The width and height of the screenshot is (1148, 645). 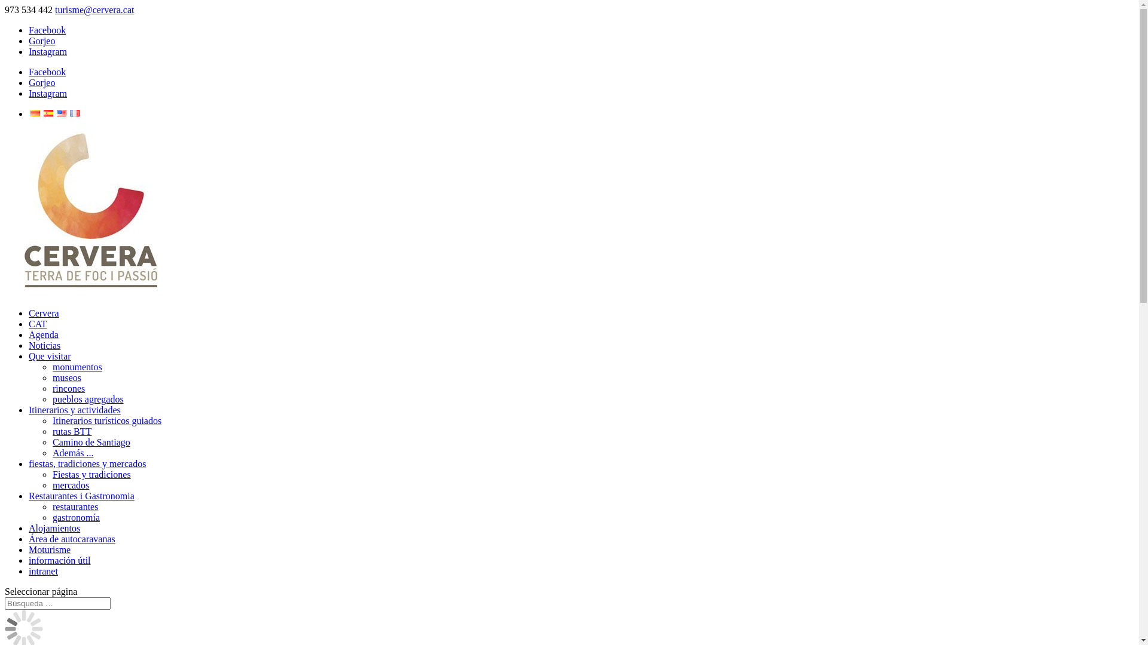 I want to click on Instagram, so click(x=48, y=93).